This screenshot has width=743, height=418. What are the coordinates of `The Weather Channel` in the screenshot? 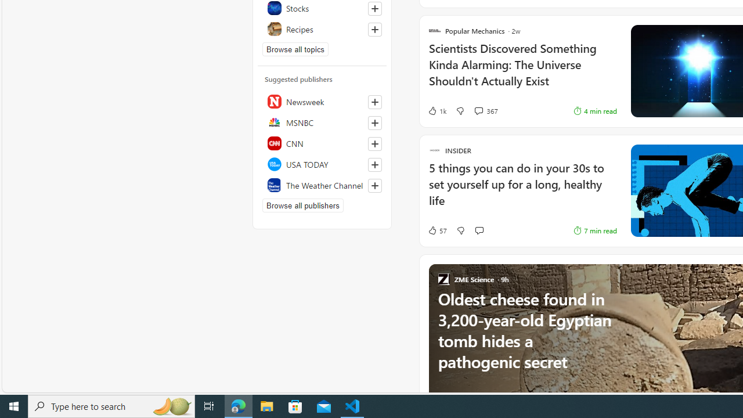 It's located at (322, 185).